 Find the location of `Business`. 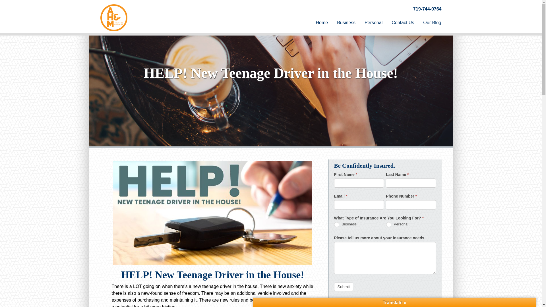

Business is located at coordinates (346, 23).